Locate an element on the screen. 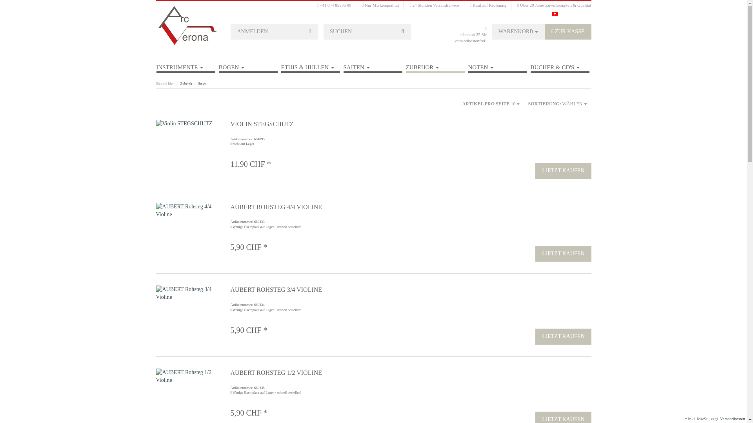  INSTRUMENTE is located at coordinates (186, 65).